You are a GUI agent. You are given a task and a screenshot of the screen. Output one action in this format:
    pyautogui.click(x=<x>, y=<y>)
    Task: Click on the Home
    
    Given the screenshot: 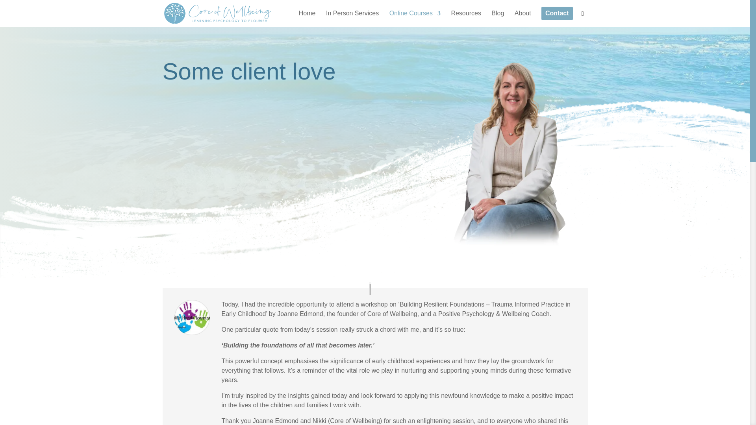 What is the action you would take?
    pyautogui.click(x=307, y=18)
    